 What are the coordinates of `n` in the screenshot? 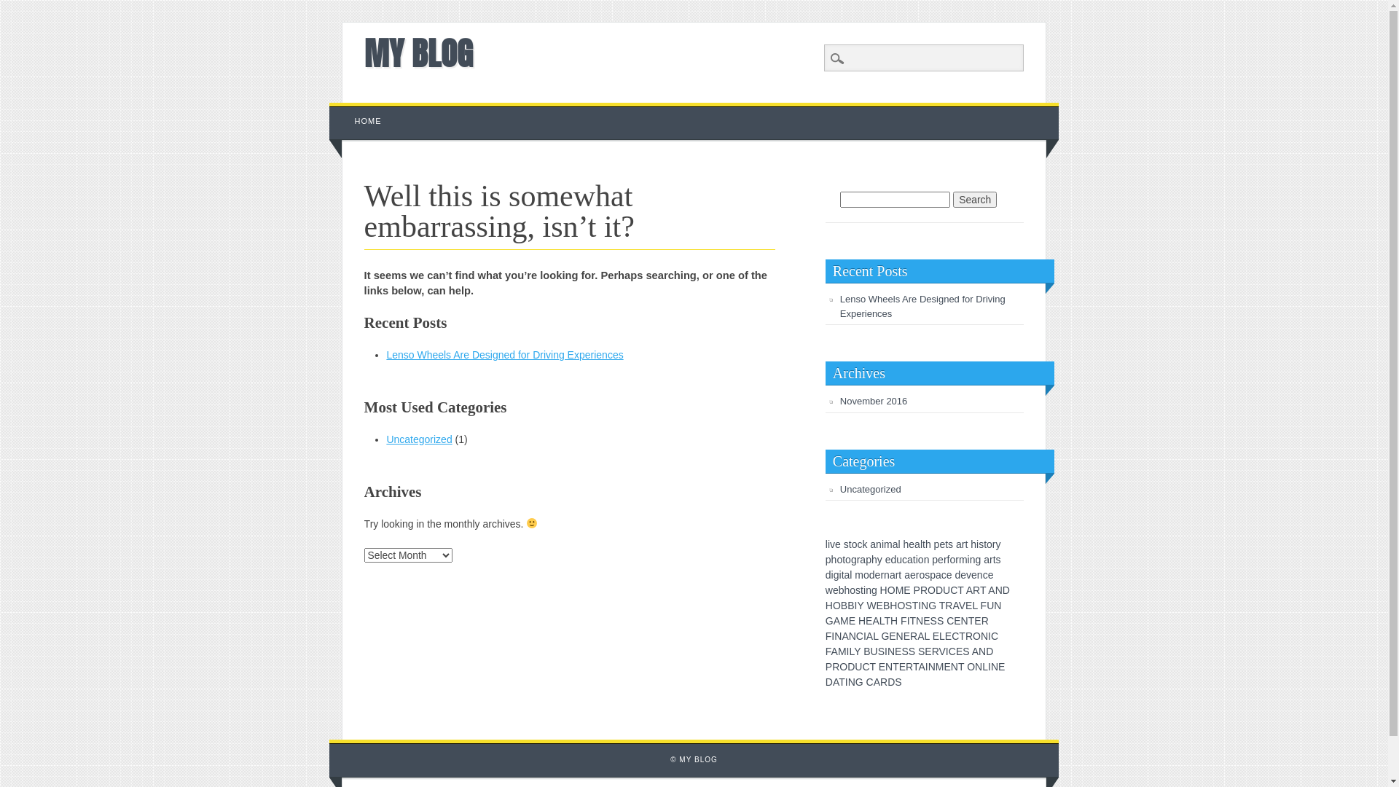 It's located at (869, 590).